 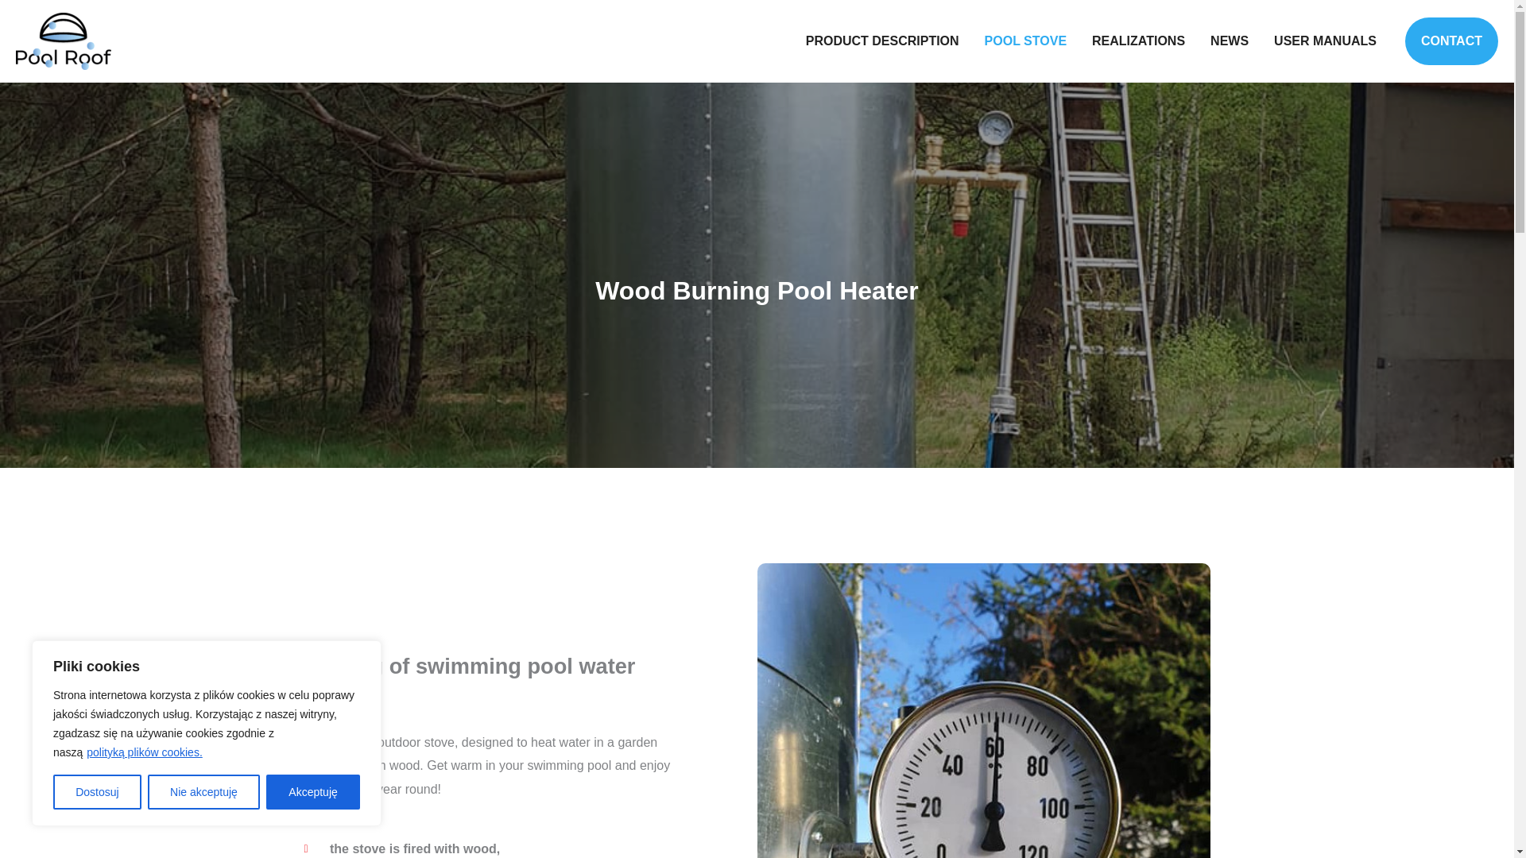 What do you see at coordinates (97, 792) in the screenshot?
I see `Dostosuj` at bounding box center [97, 792].